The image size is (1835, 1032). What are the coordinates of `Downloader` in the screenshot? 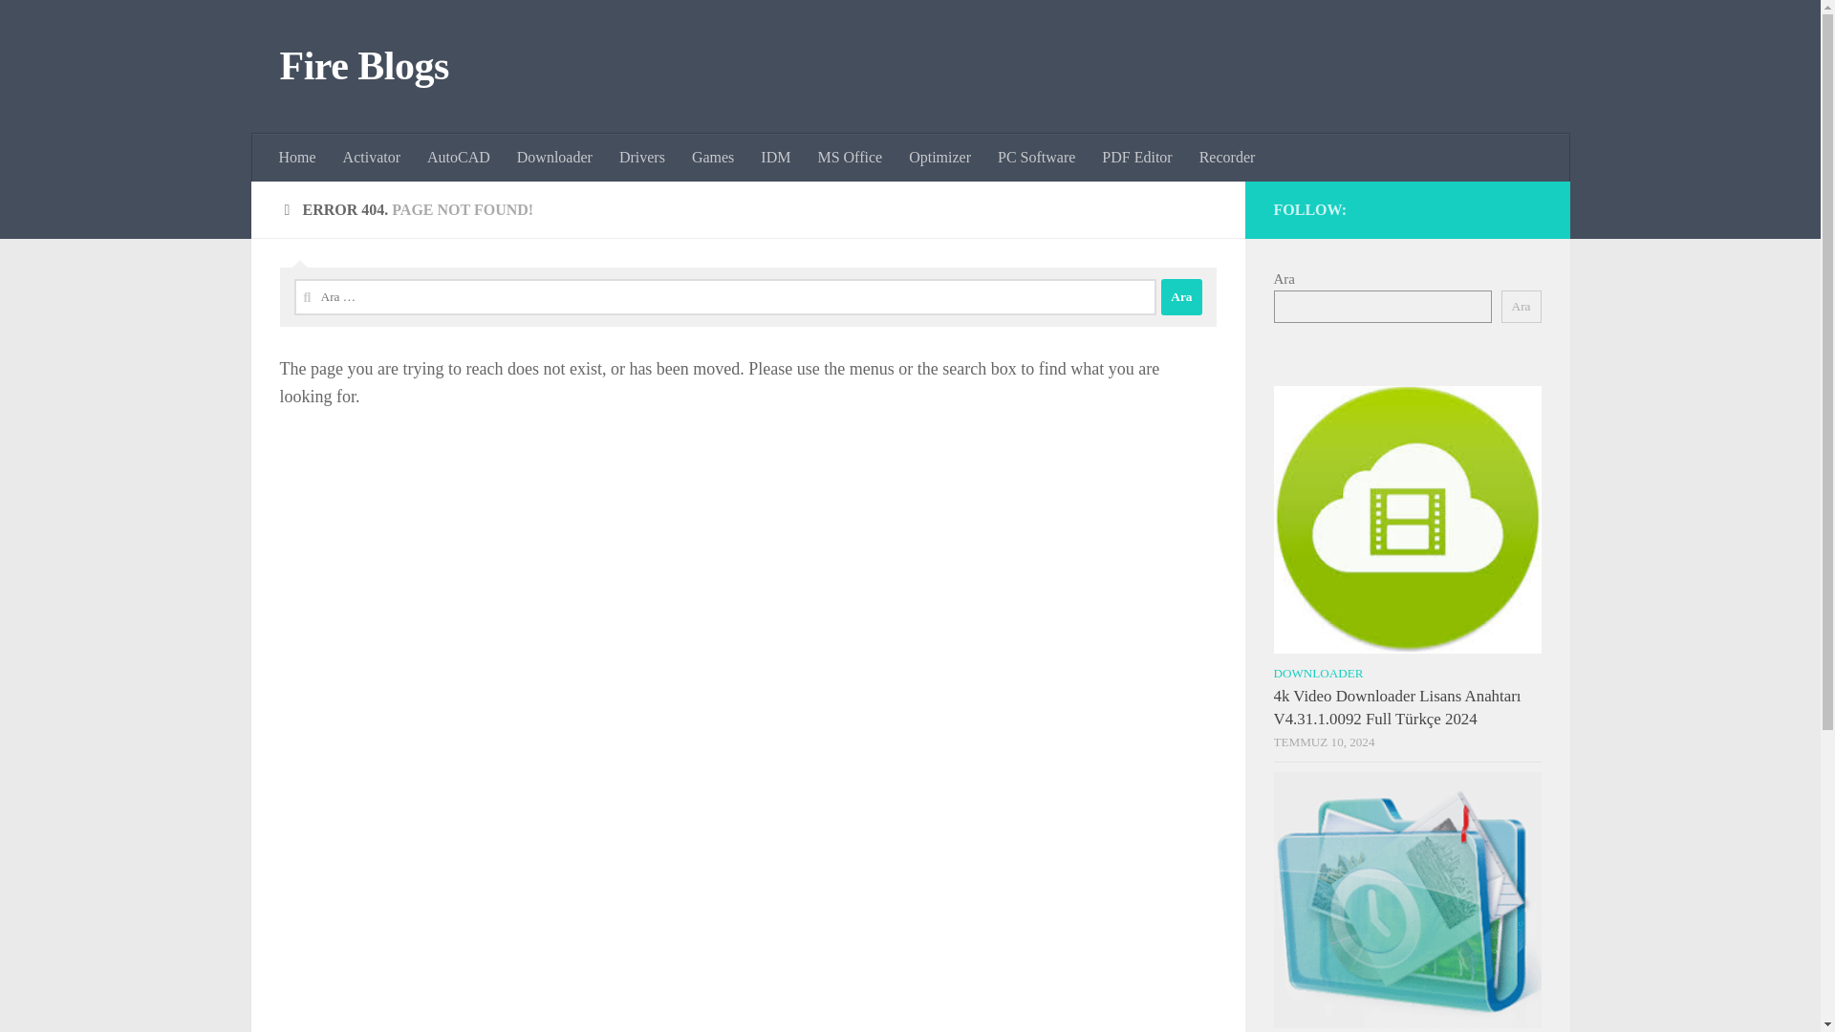 It's located at (554, 158).